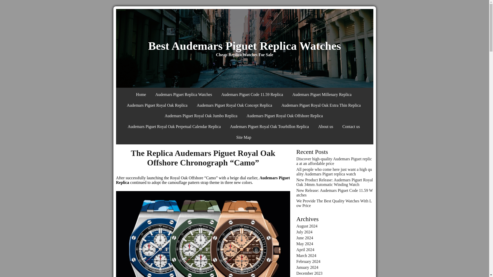 The image size is (493, 277). Describe the element at coordinates (244, 46) in the screenshot. I see `Best Audemars Piguet Replica Watches` at that location.